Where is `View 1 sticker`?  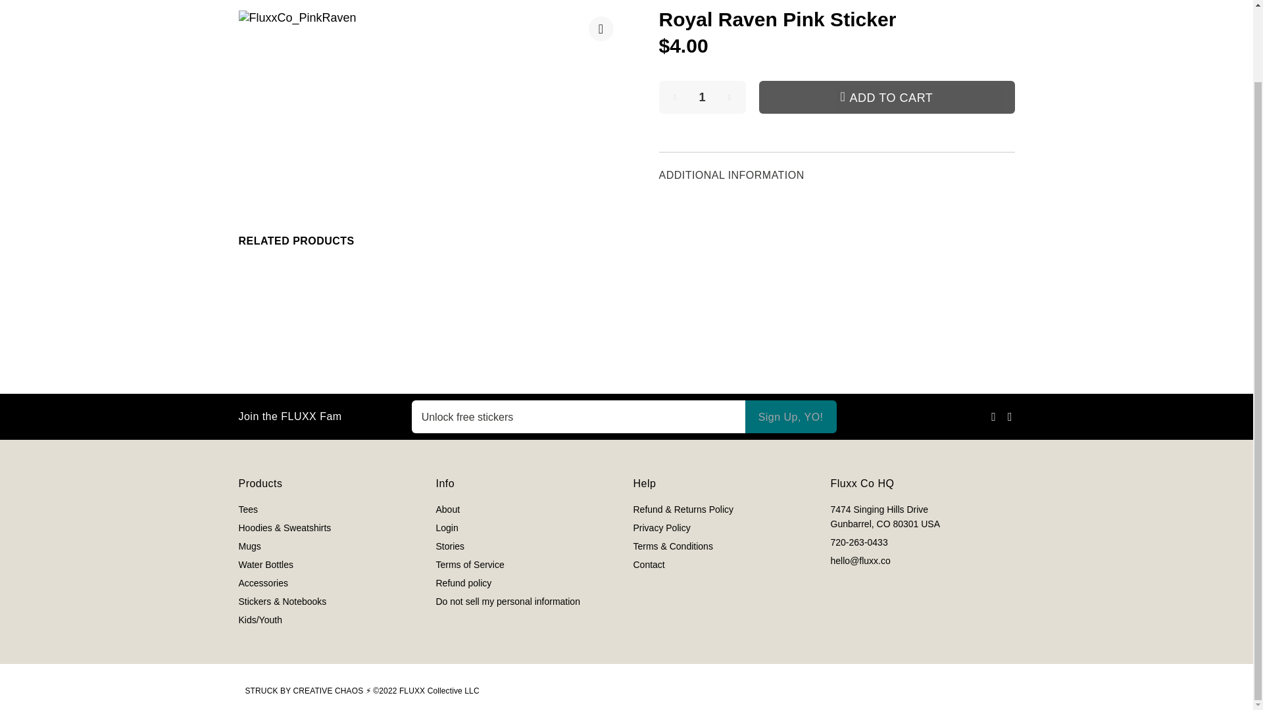 View 1 sticker is located at coordinates (659, 351).